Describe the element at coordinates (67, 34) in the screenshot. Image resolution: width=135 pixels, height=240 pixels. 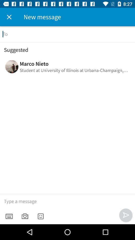
I see `enter recipient here` at that location.